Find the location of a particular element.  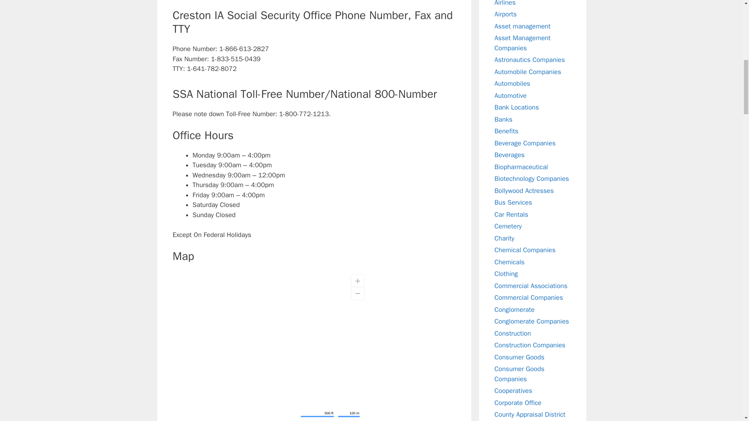

Bank Locations is located at coordinates (516, 107).